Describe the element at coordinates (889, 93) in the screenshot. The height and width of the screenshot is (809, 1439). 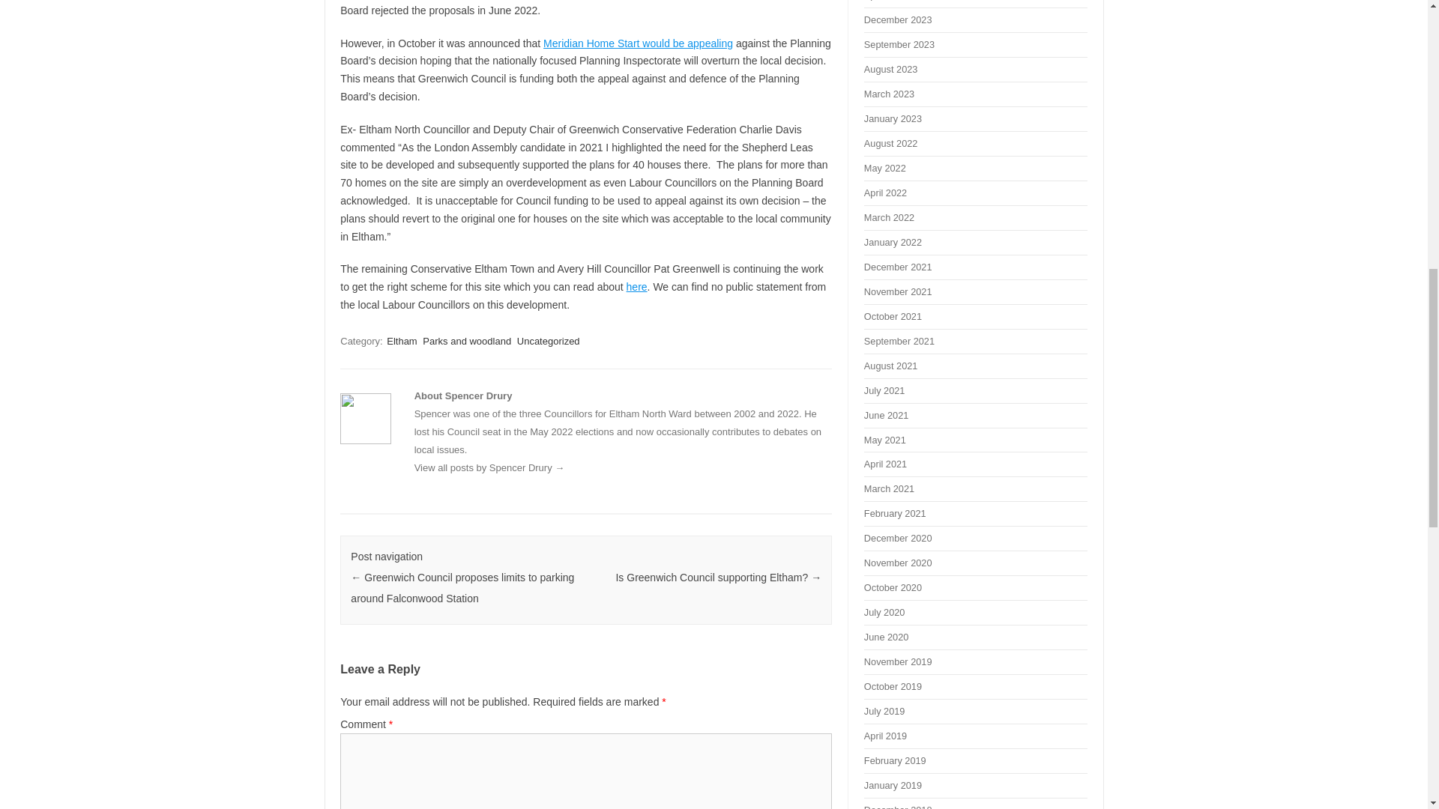
I see `March 2023` at that location.